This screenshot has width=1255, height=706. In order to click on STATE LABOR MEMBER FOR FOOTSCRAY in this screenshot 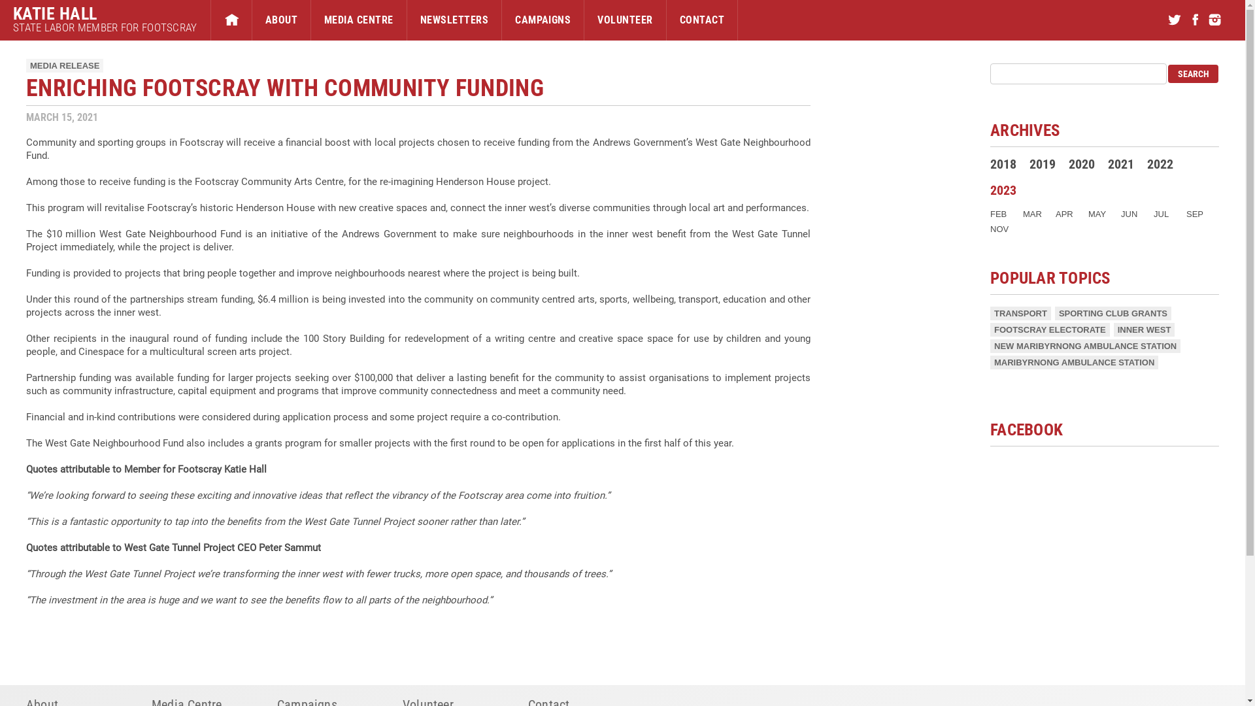, I will do `click(105, 27)`.